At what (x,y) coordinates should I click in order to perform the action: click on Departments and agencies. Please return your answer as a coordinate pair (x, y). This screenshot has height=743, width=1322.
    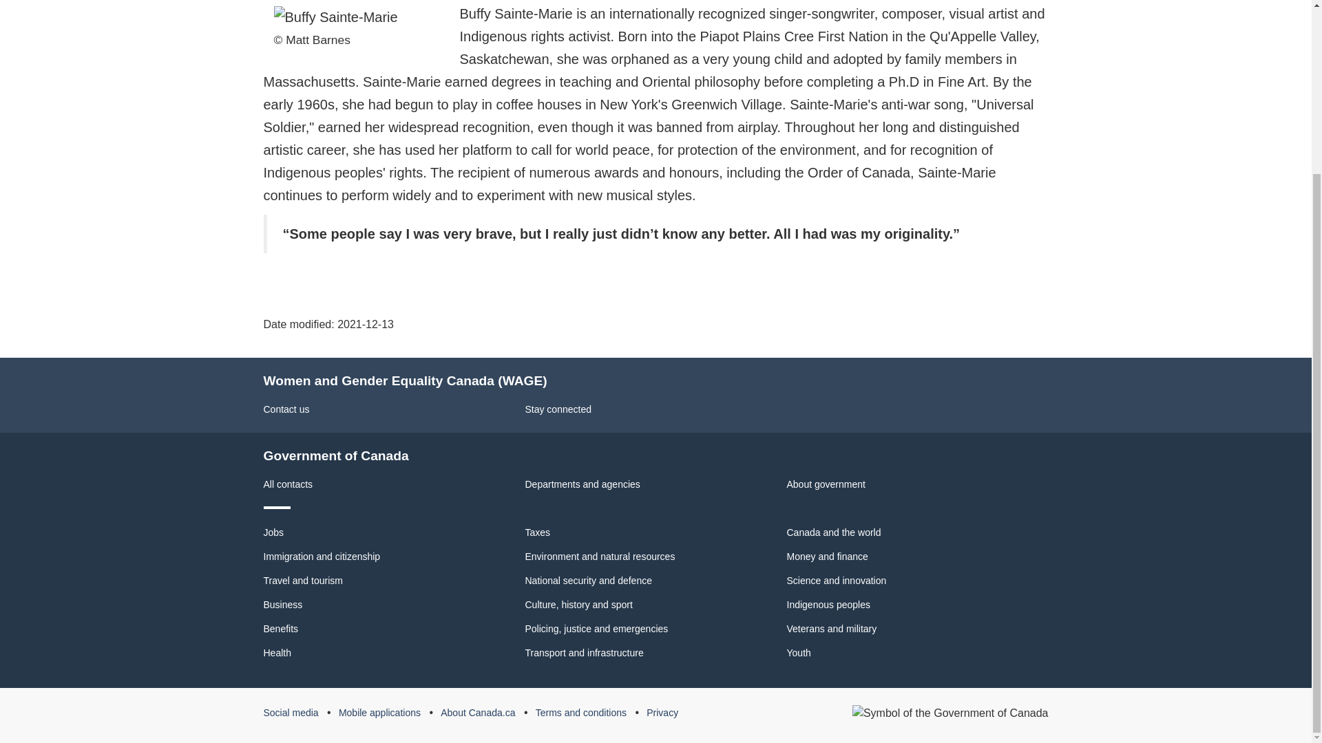
    Looking at the image, I should click on (583, 484).